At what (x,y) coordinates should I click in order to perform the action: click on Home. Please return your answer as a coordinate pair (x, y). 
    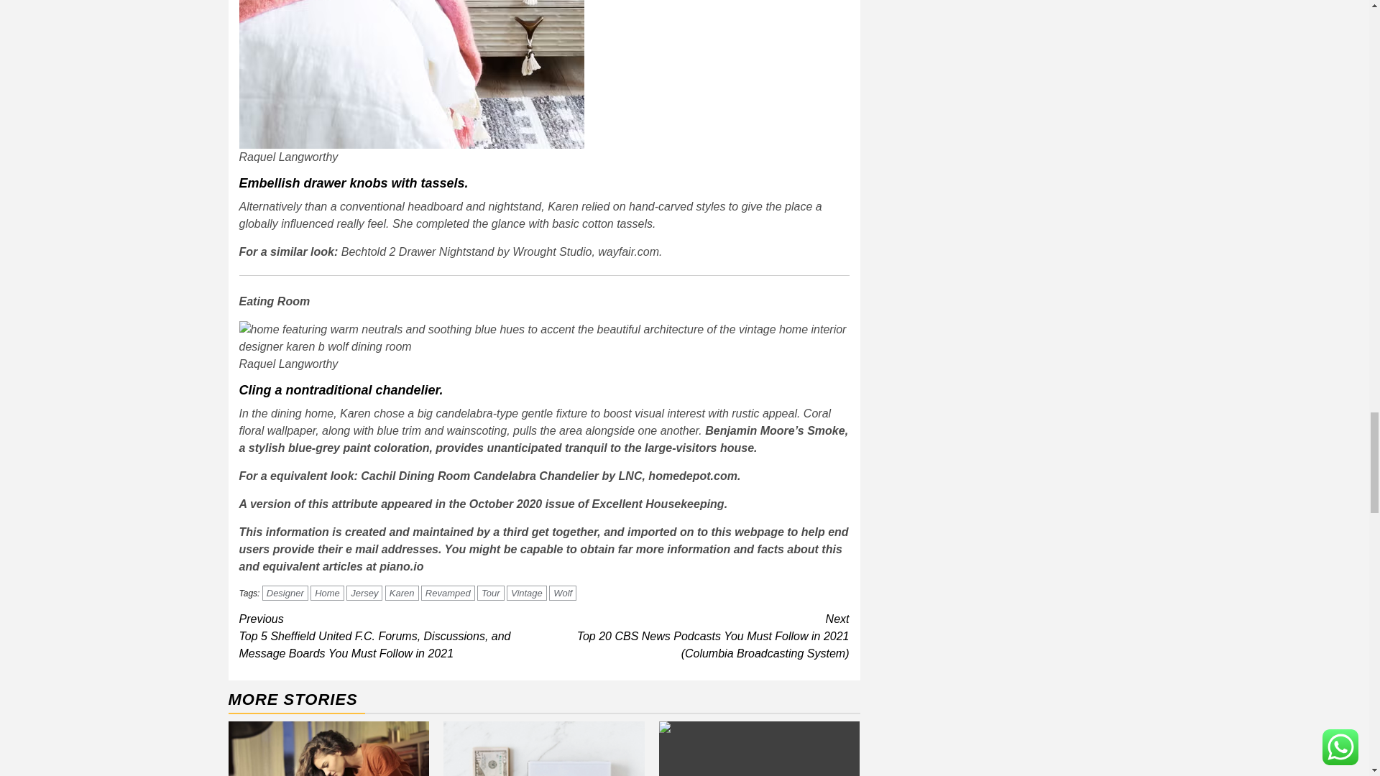
    Looking at the image, I should click on (327, 593).